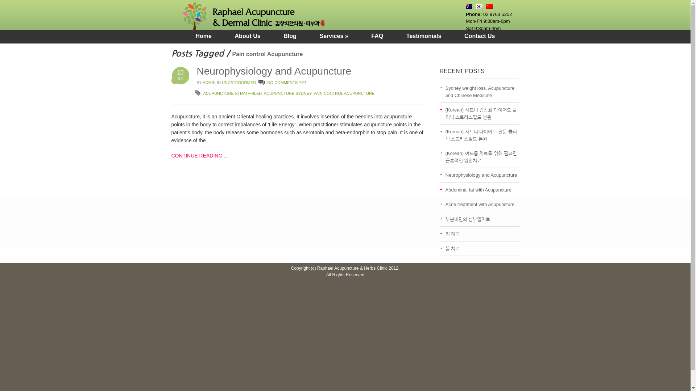  I want to click on English (en), so click(469, 7).